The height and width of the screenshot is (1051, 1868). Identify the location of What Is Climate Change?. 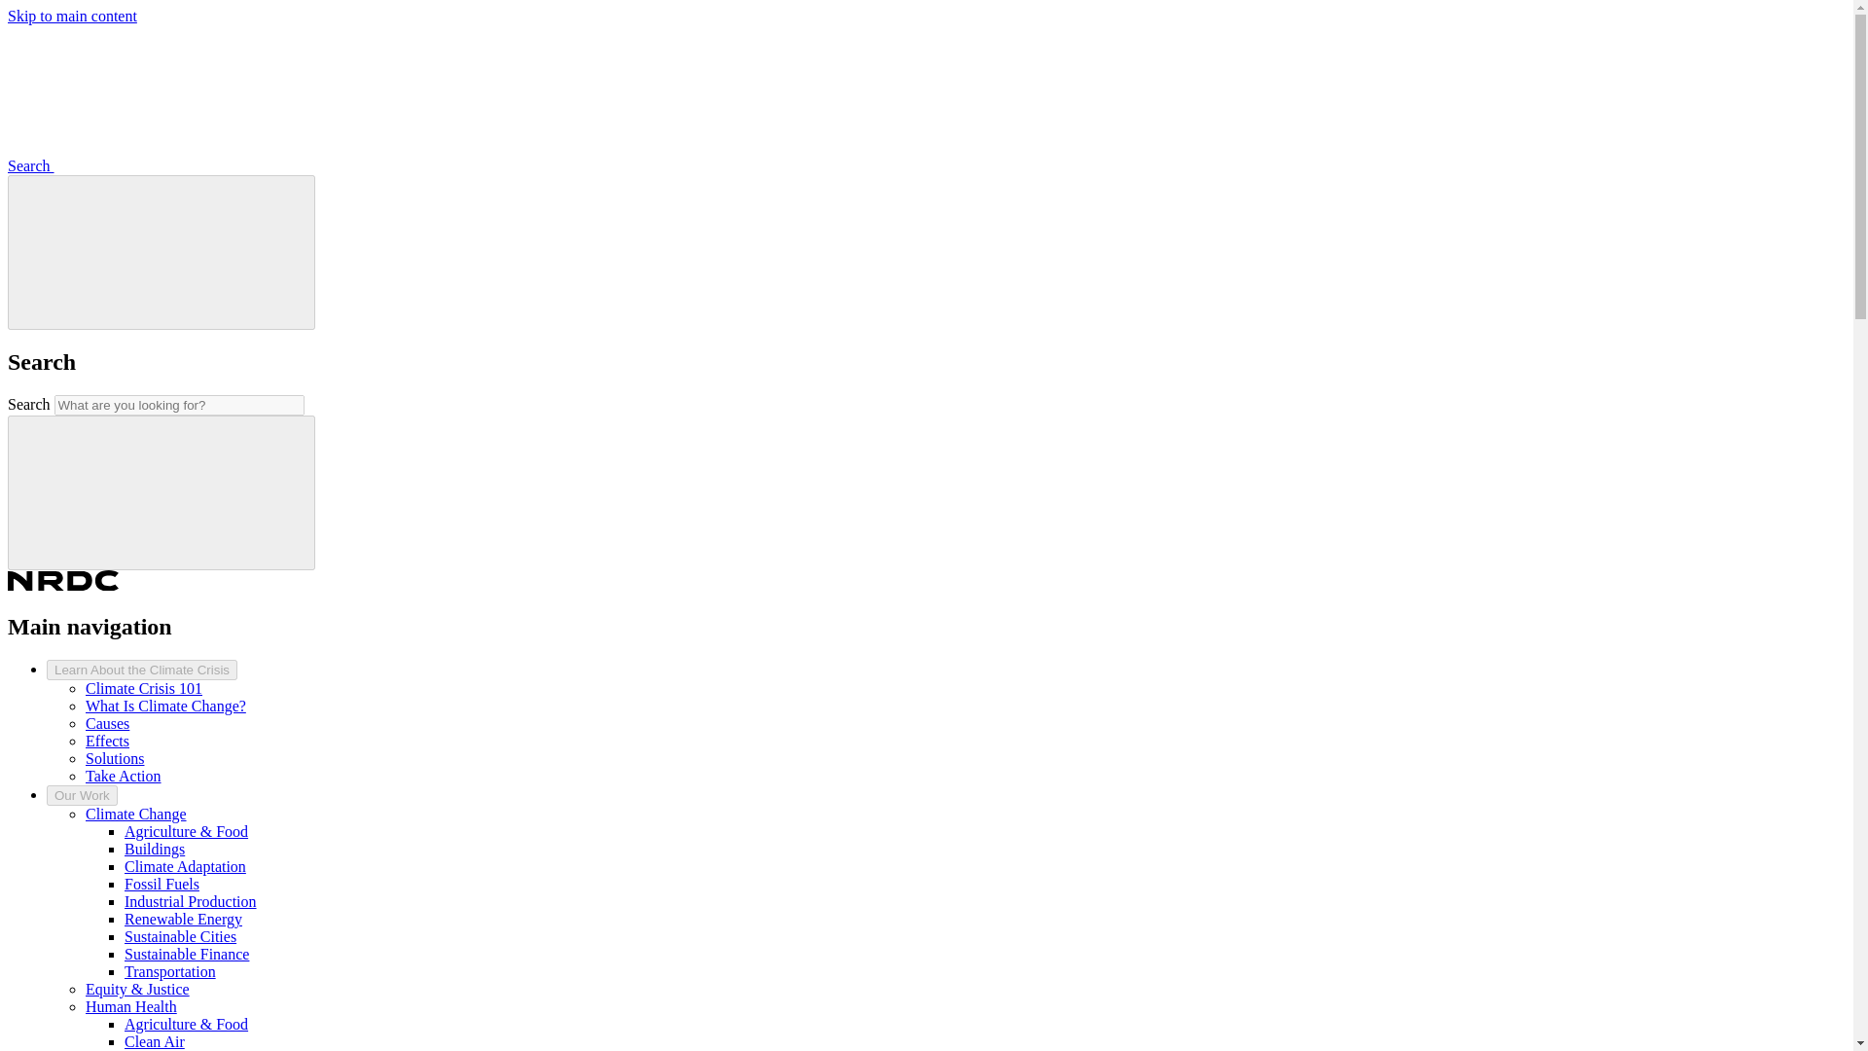
(165, 707).